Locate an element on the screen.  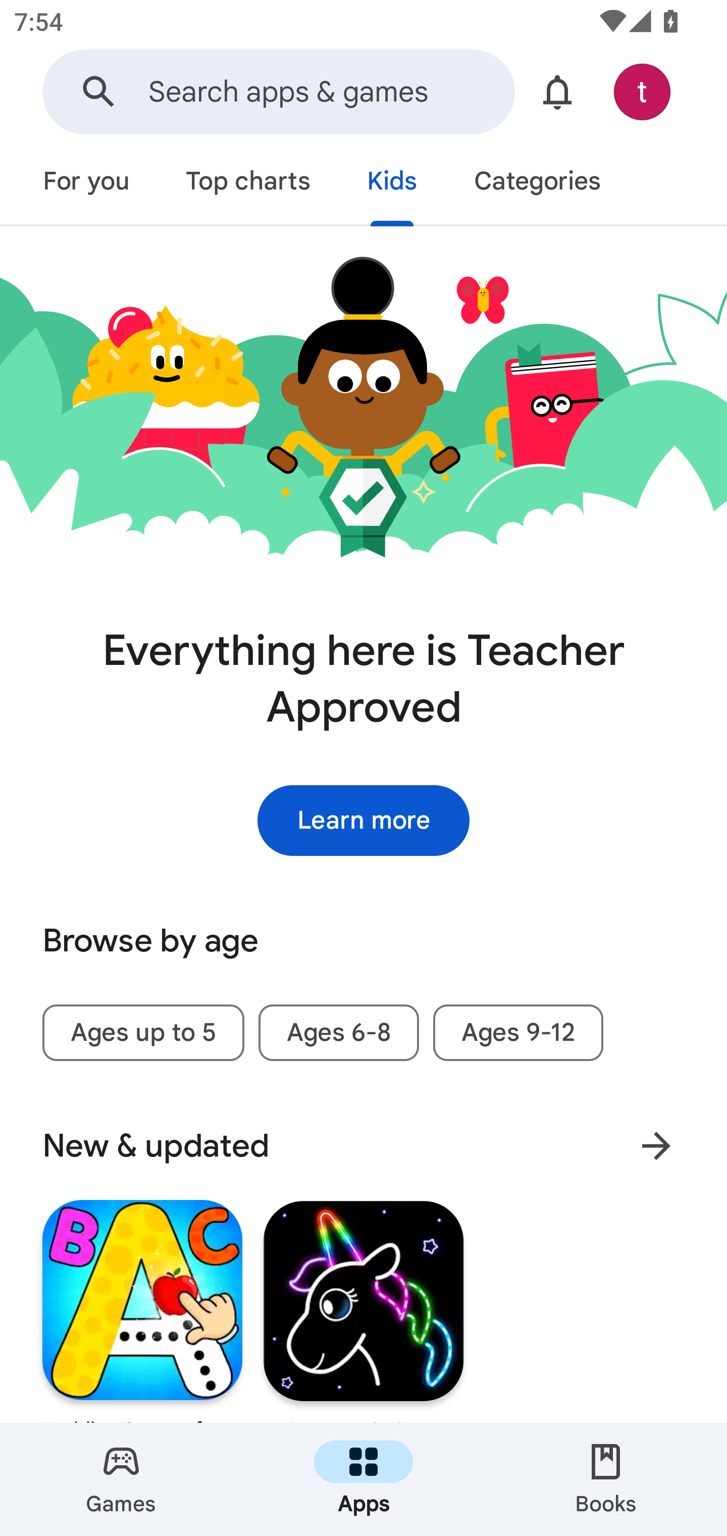
Search Google Play is located at coordinates (99, 92).